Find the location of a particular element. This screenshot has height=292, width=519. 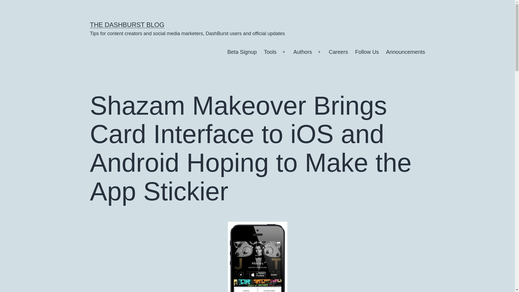

Sign Up for the DashBurst Beta! is located at coordinates (242, 52).